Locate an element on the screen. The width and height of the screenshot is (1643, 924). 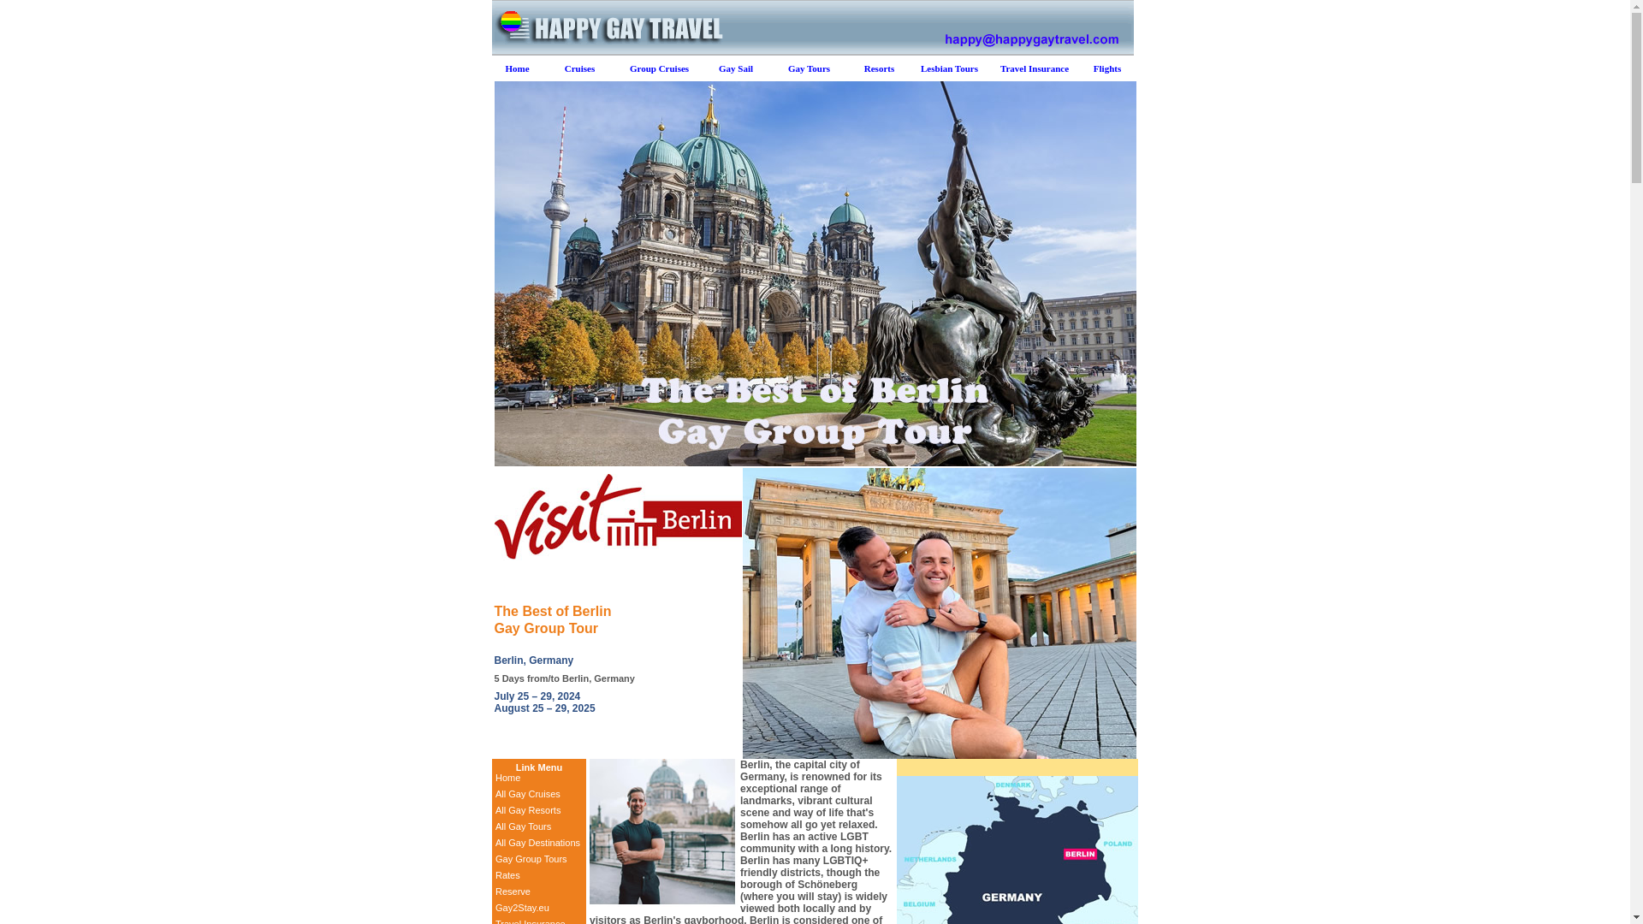
Flights is located at coordinates (1107, 68).